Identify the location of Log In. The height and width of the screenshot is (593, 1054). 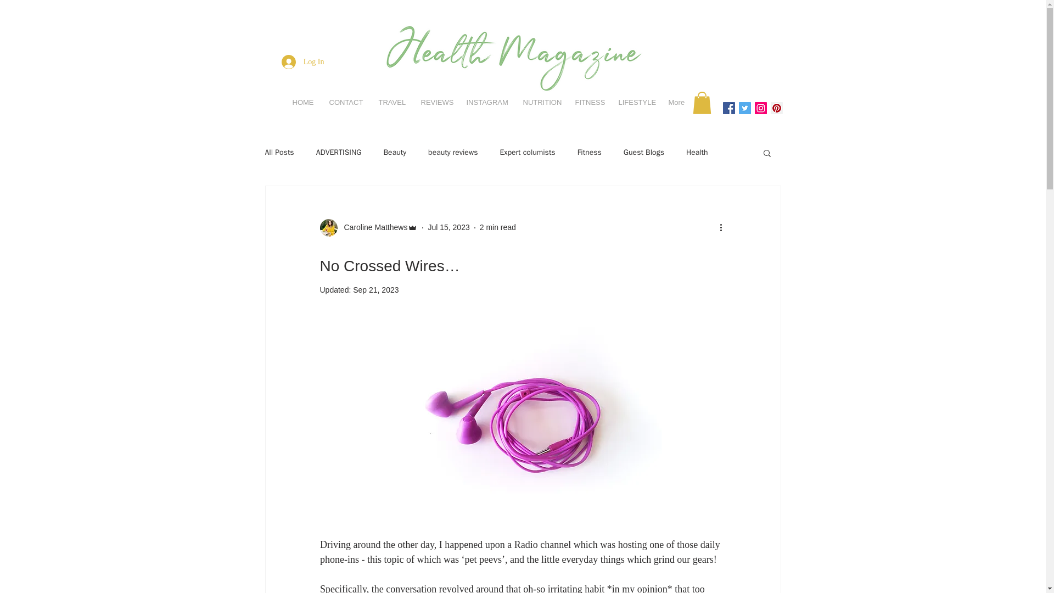
(303, 61).